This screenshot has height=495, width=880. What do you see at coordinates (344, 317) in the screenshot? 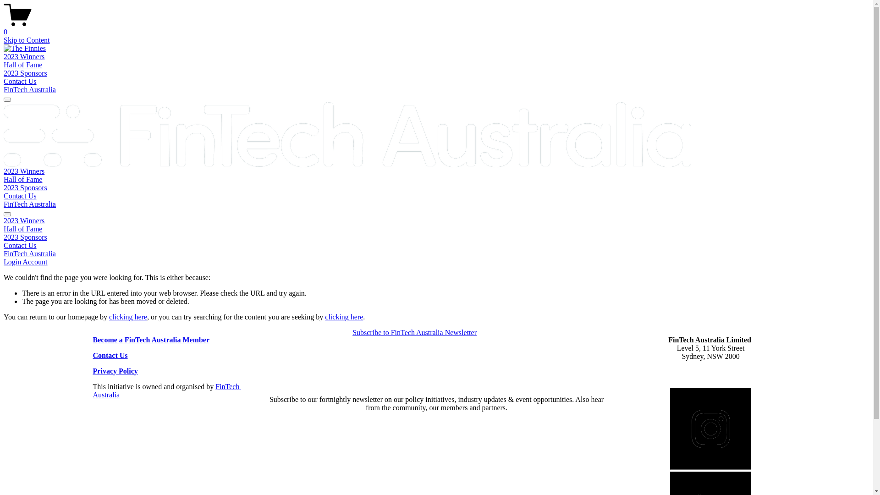
I see `clicking here` at bounding box center [344, 317].